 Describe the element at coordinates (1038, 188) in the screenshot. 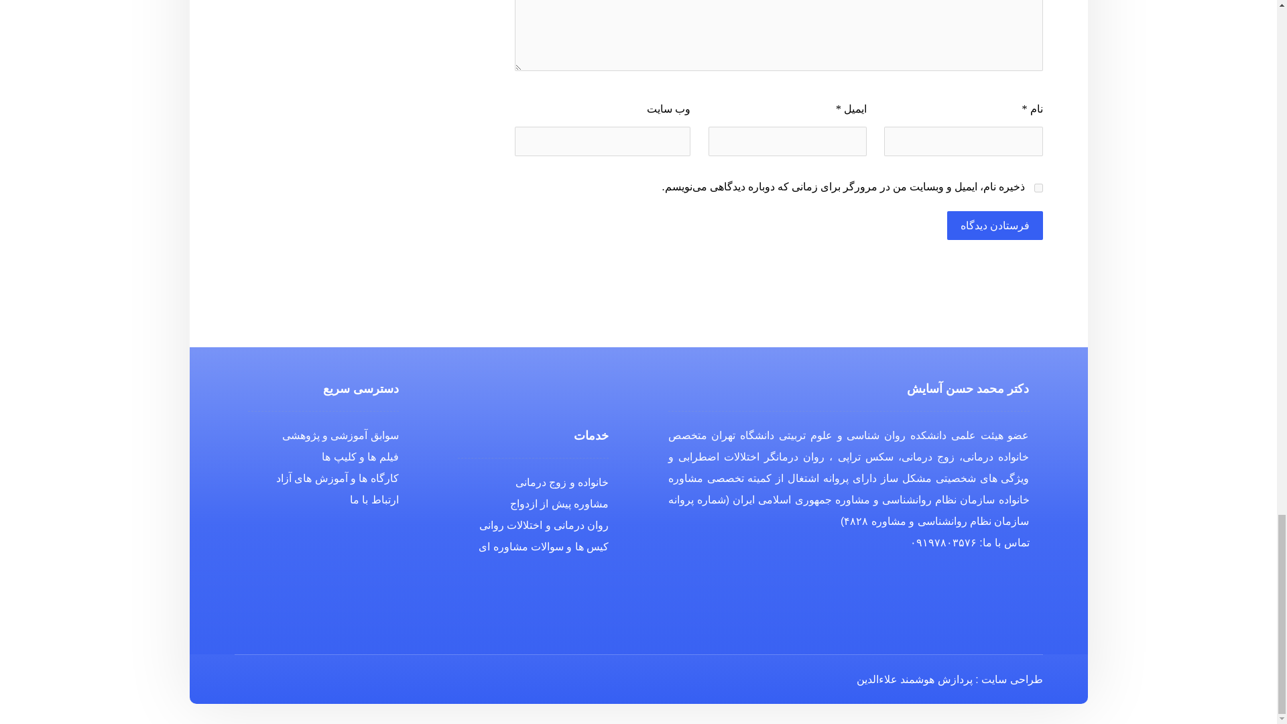

I see `yes` at that location.